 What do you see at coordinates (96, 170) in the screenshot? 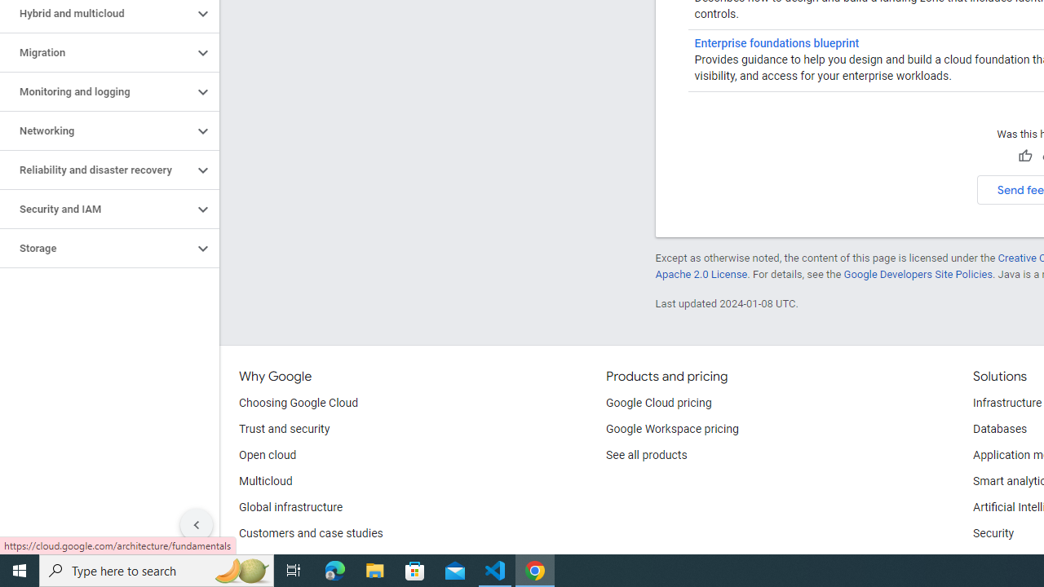
I see `Reliability and disaster recovery` at bounding box center [96, 170].